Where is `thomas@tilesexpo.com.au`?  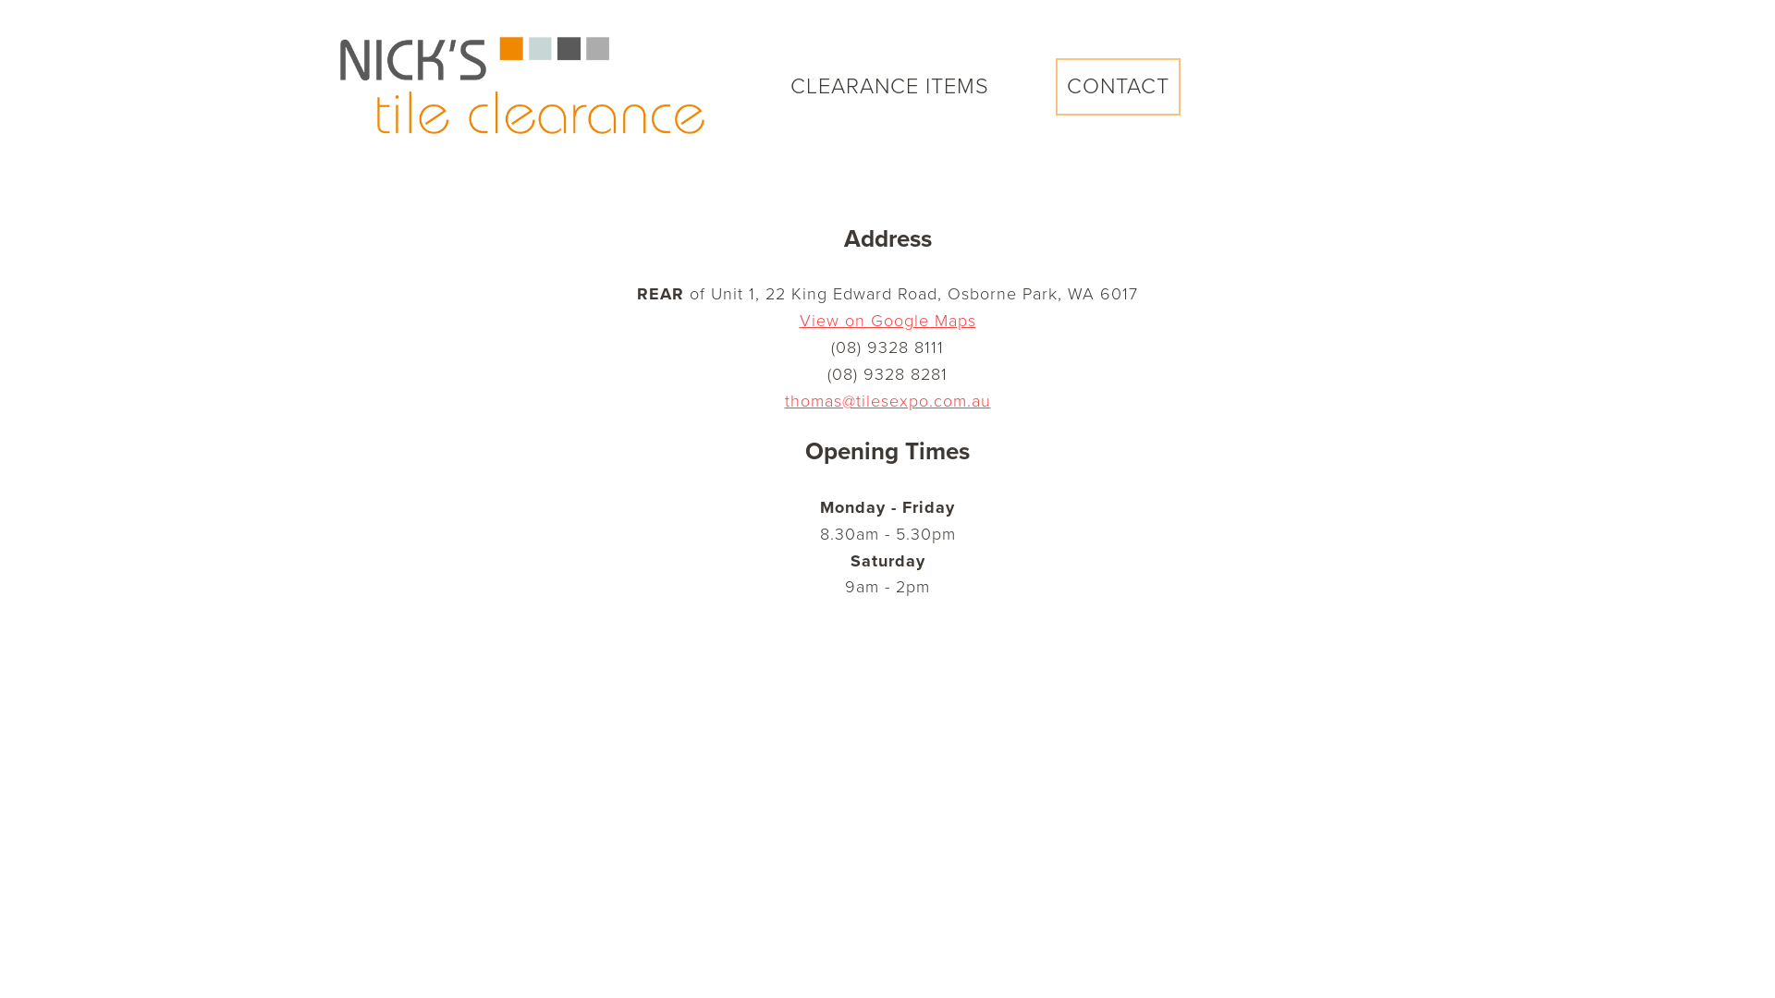
thomas@tilesexpo.com.au is located at coordinates (887, 401).